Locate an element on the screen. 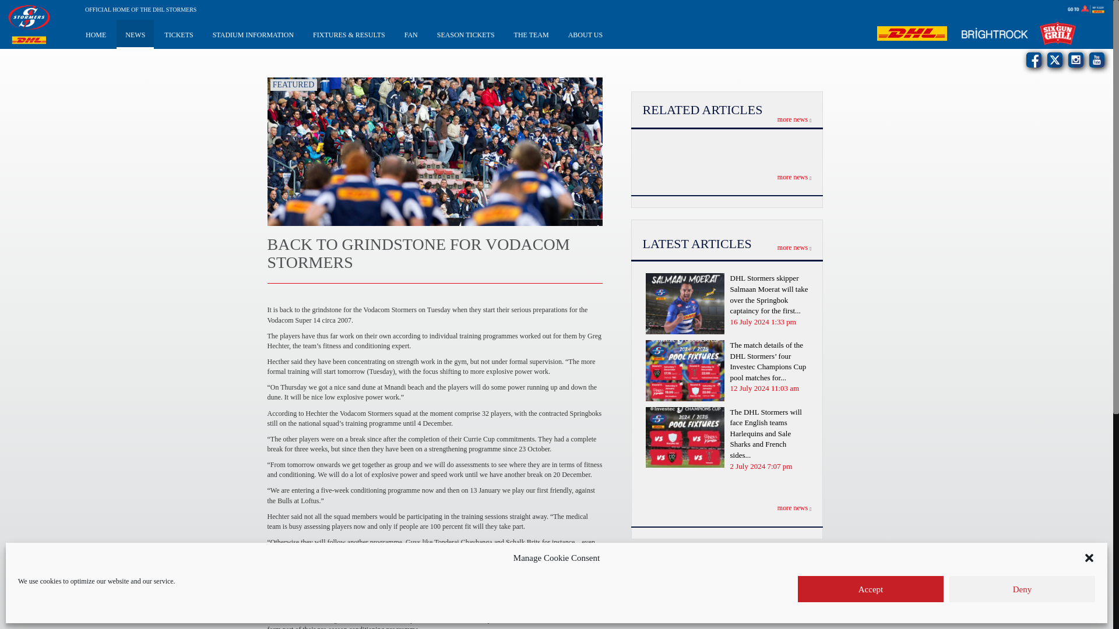  Deny is located at coordinates (1022, 589).